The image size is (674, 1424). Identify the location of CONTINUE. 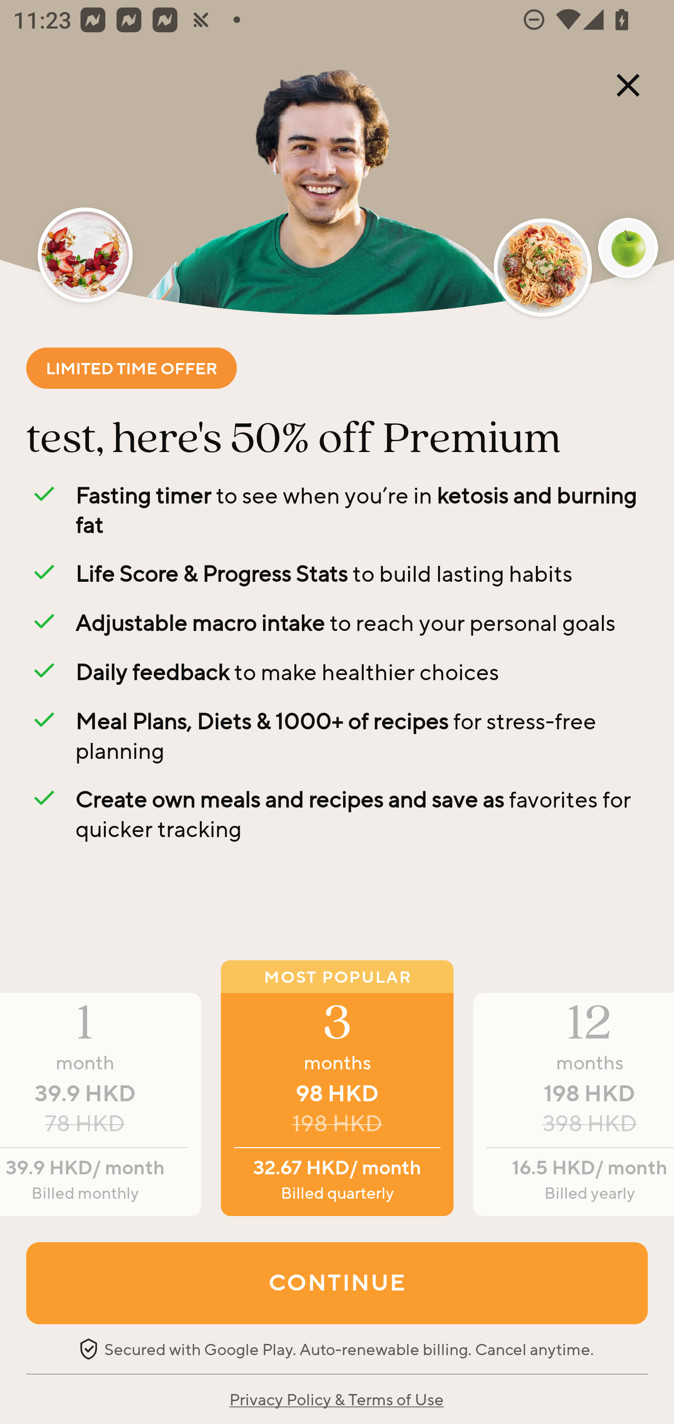
(337, 1283).